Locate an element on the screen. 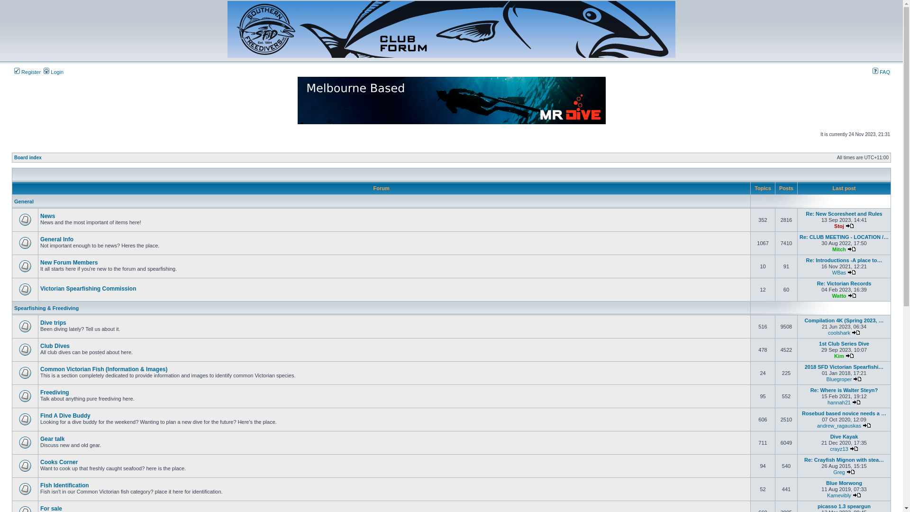 Image resolution: width=910 pixels, height=512 pixels. General Info is located at coordinates (57, 239).